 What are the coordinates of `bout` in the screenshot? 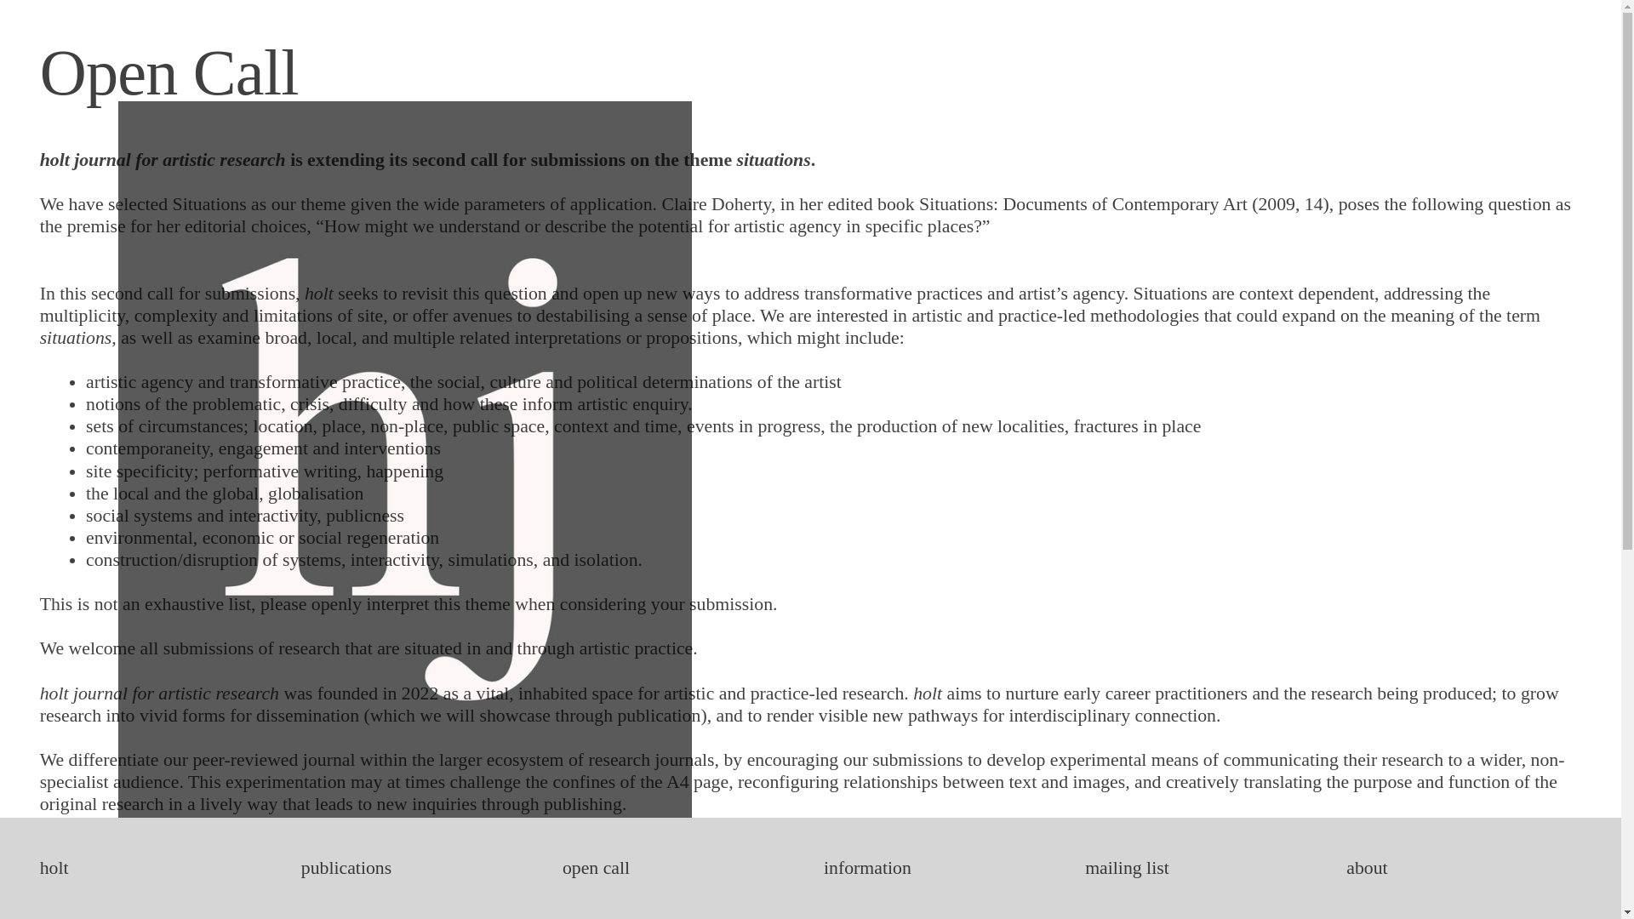 It's located at (1370, 868).